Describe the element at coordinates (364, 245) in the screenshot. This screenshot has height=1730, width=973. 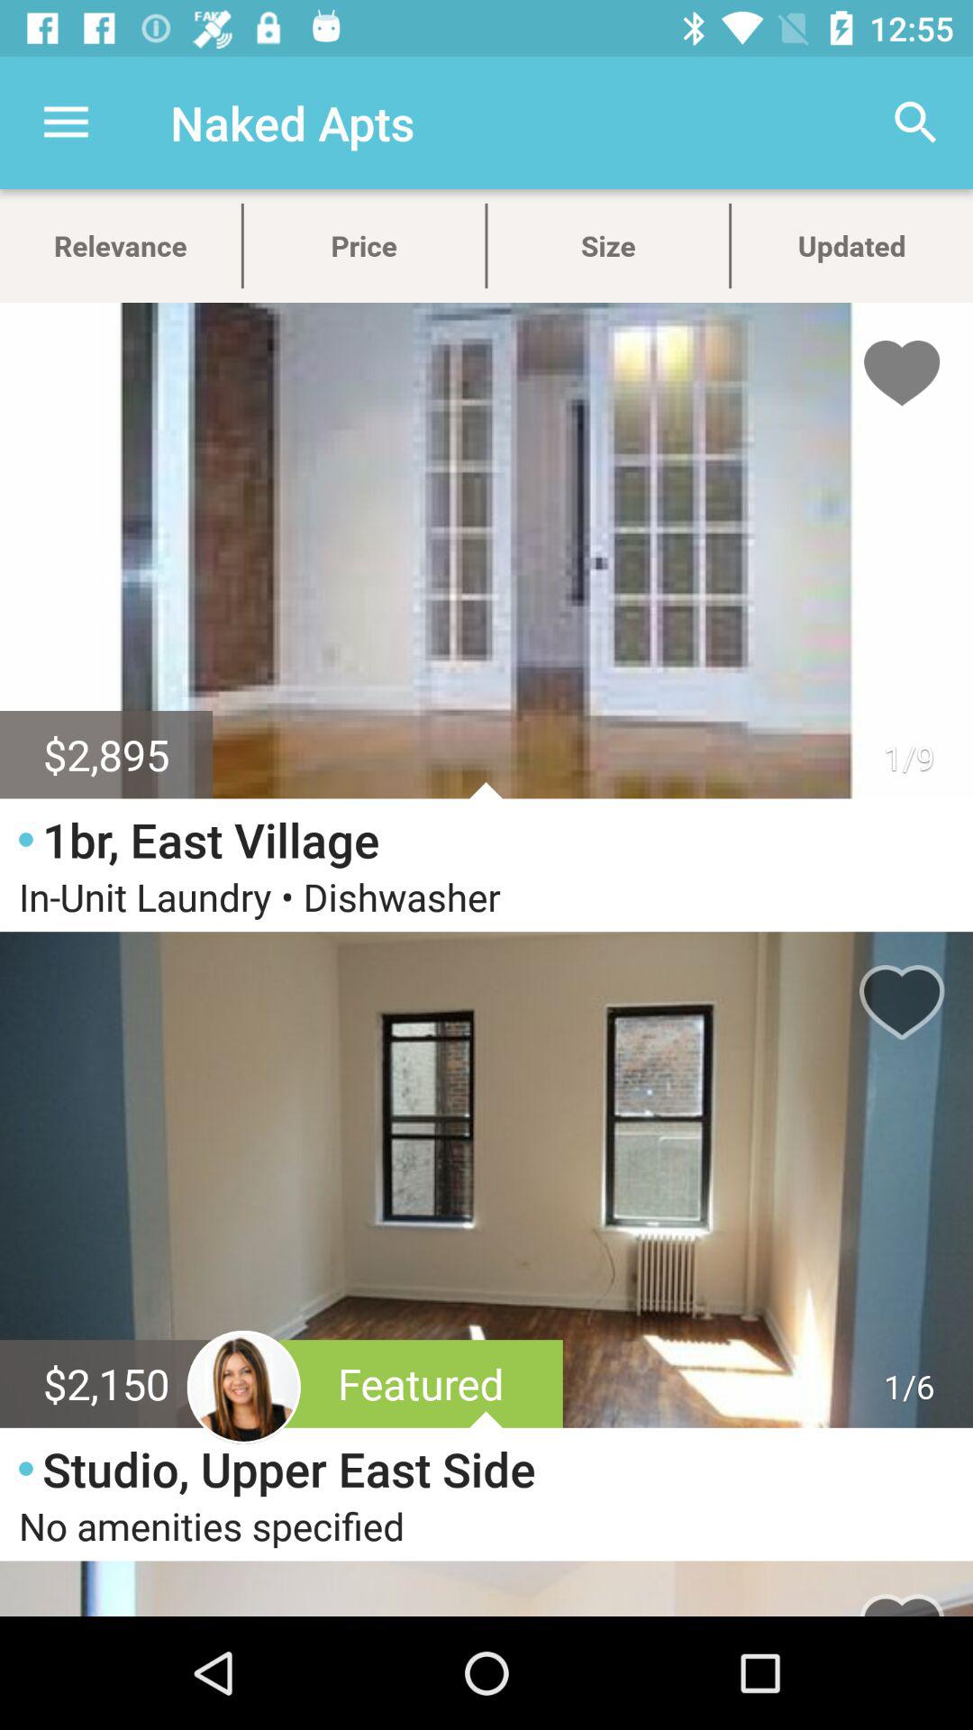
I see `flip until the price icon` at that location.